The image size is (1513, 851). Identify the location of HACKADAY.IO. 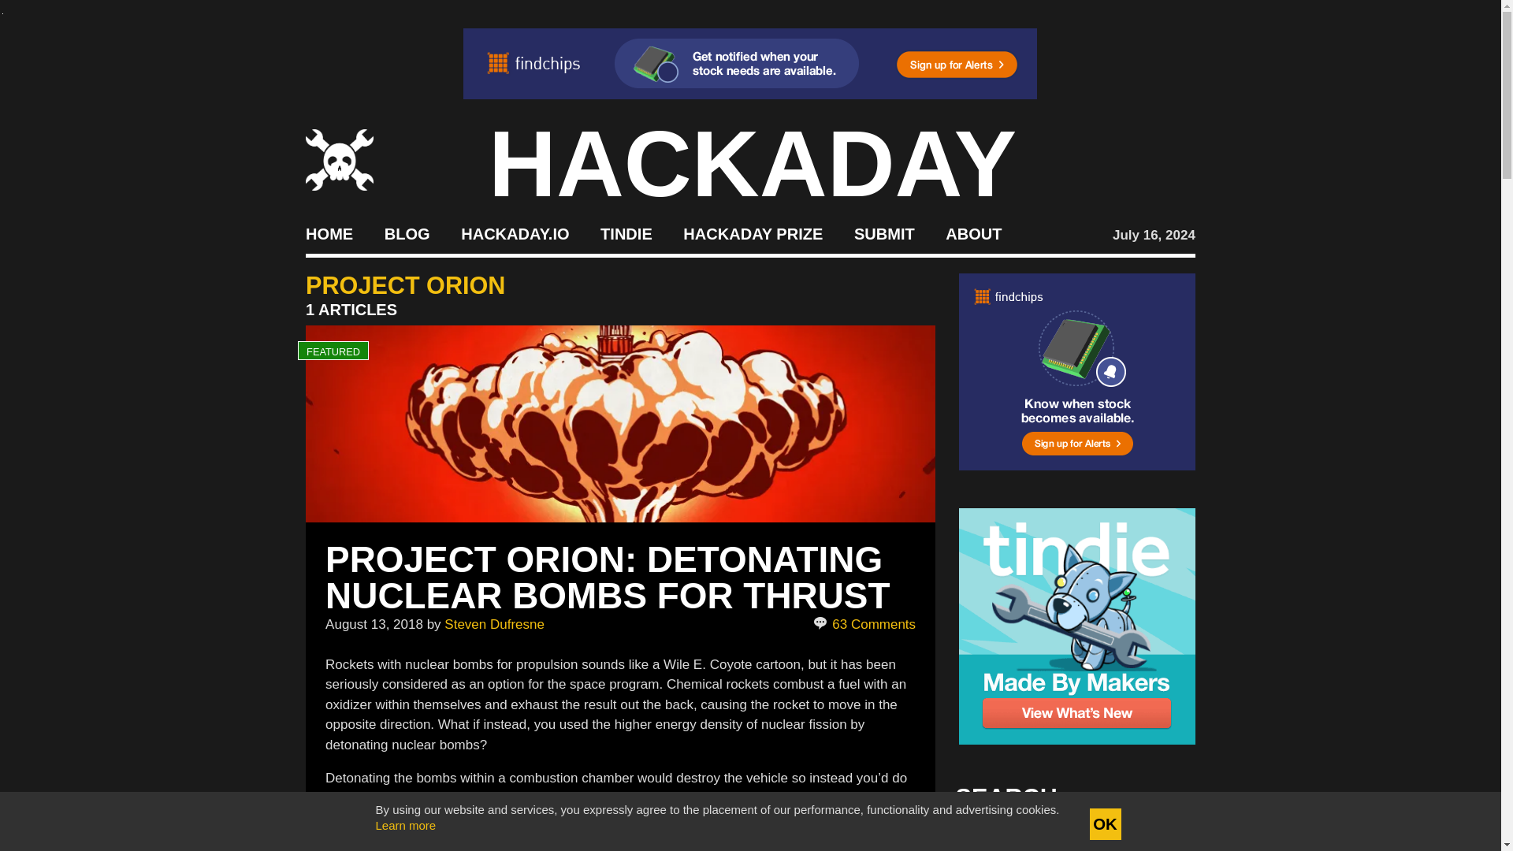
(515, 233).